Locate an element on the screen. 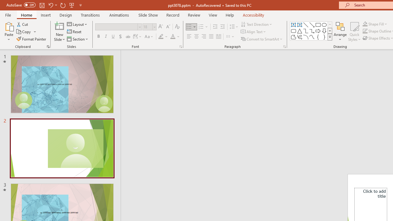 The image size is (393, 221). Section is located at coordinates (78, 39).